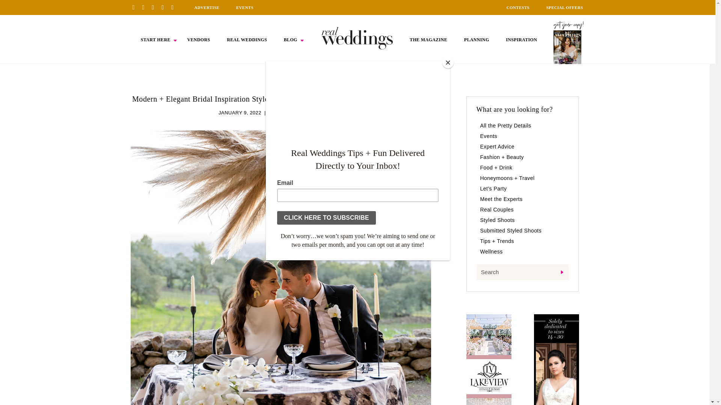 This screenshot has width=721, height=405. Describe the element at coordinates (155, 7) in the screenshot. I see `Instagram` at that location.